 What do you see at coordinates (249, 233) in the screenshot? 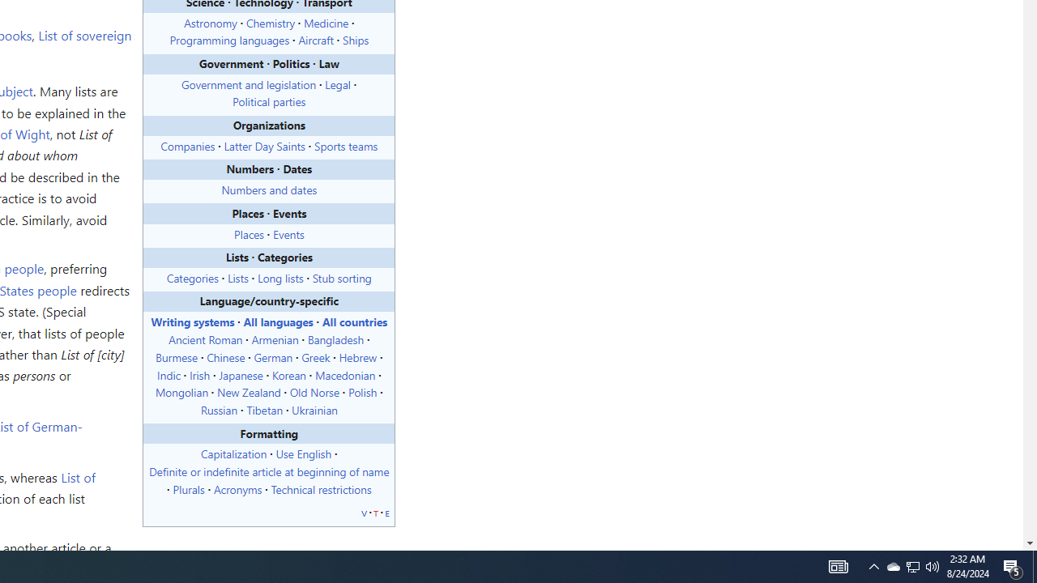
I see `Places` at bounding box center [249, 233].